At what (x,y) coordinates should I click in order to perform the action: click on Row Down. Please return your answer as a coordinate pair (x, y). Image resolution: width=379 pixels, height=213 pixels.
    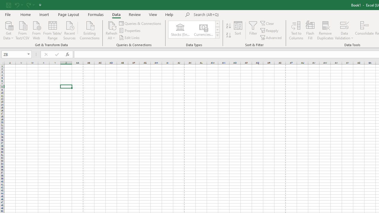
    Looking at the image, I should click on (217, 30).